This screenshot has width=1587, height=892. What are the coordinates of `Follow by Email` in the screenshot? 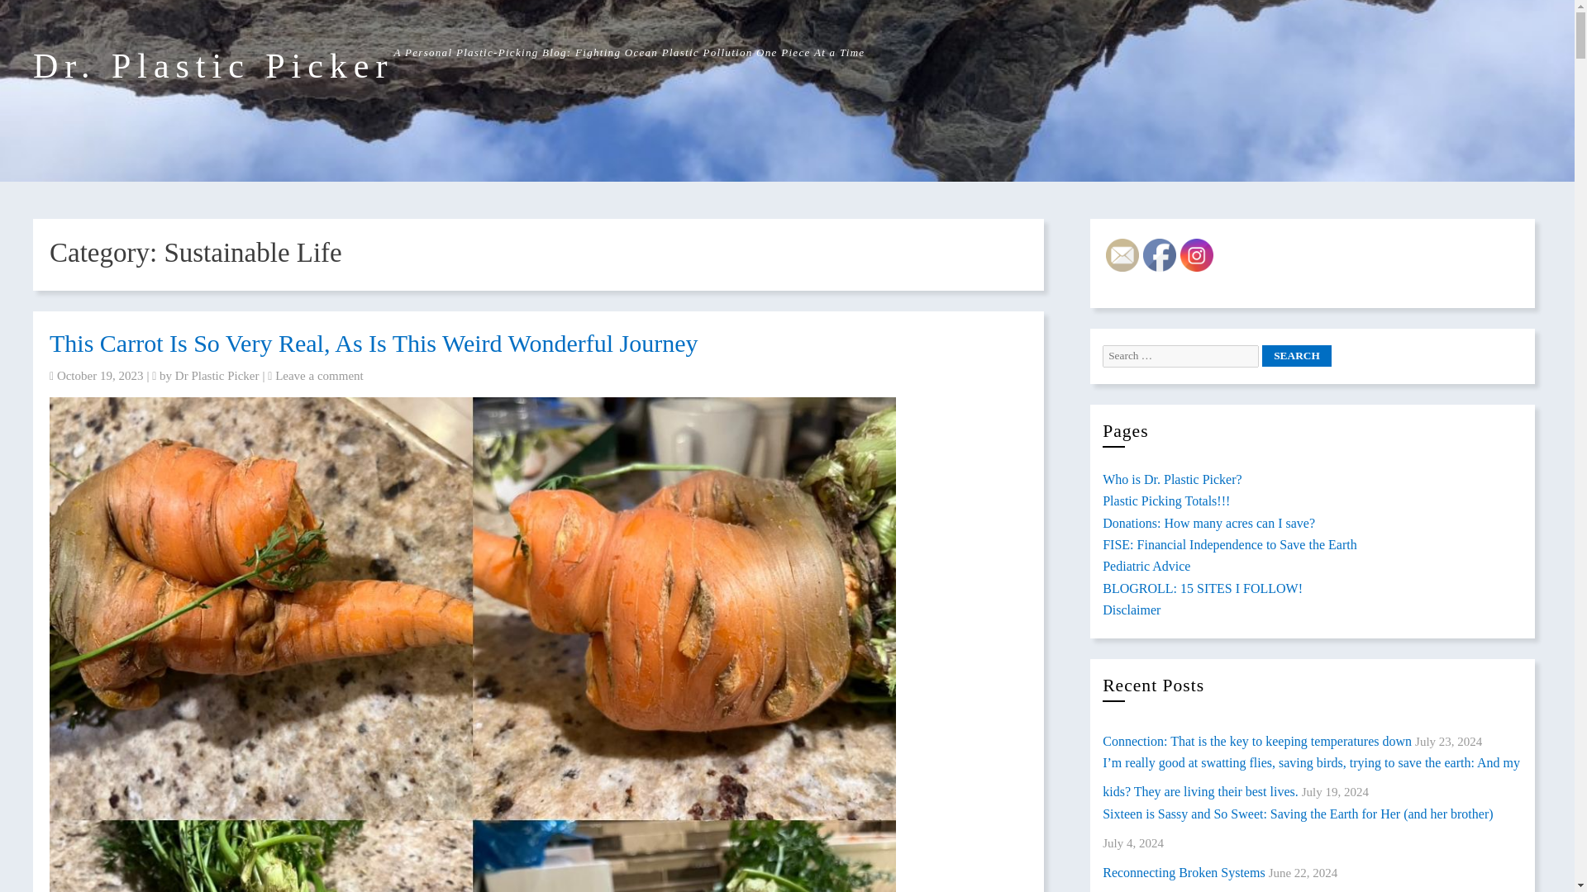 It's located at (1122, 255).